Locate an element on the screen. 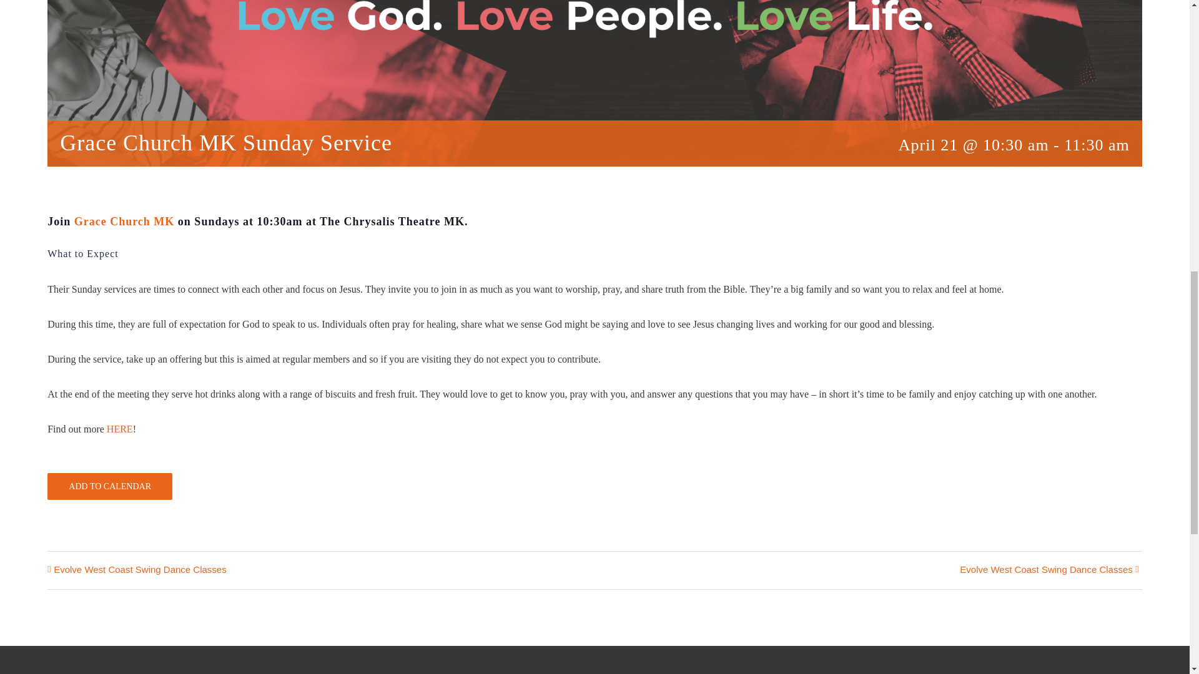  ADD TO CALENDAR is located at coordinates (109, 487).